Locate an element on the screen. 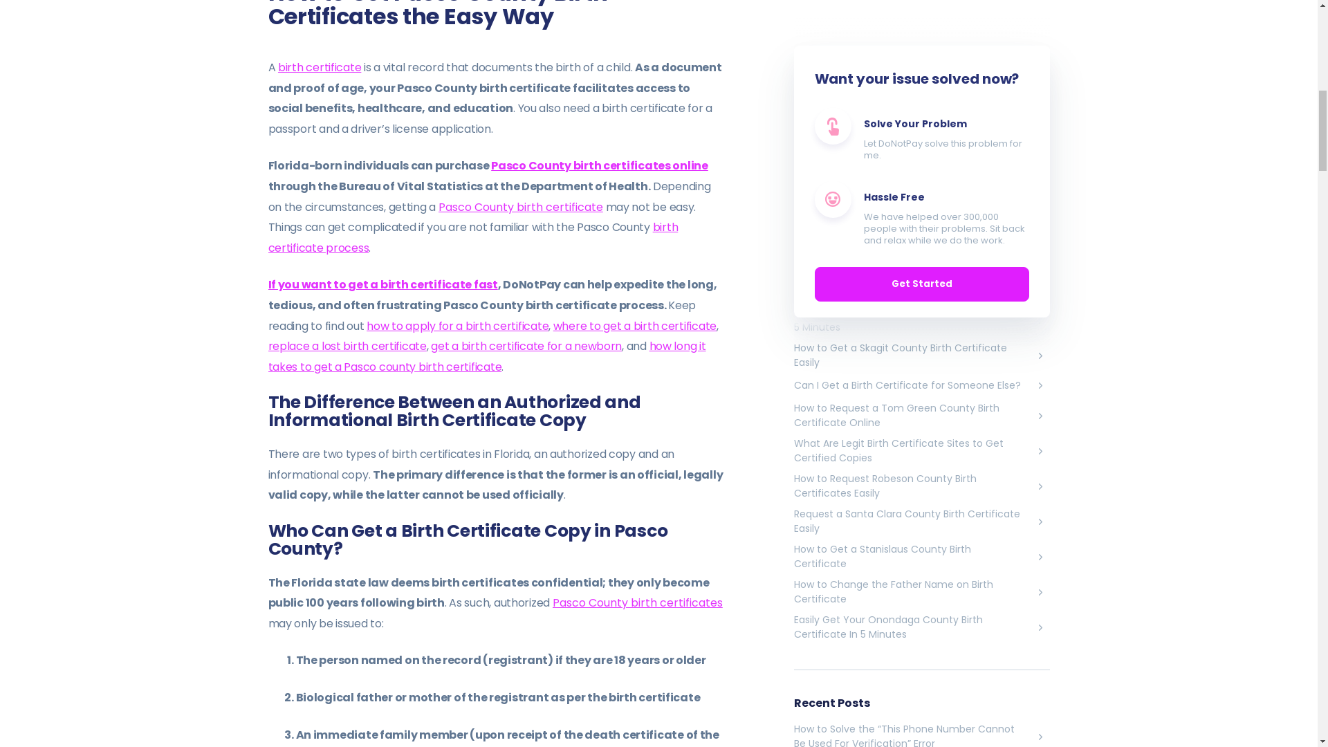 The image size is (1328, 747). how long it takes to get a Pasco county birth certificate is located at coordinates (487, 357).